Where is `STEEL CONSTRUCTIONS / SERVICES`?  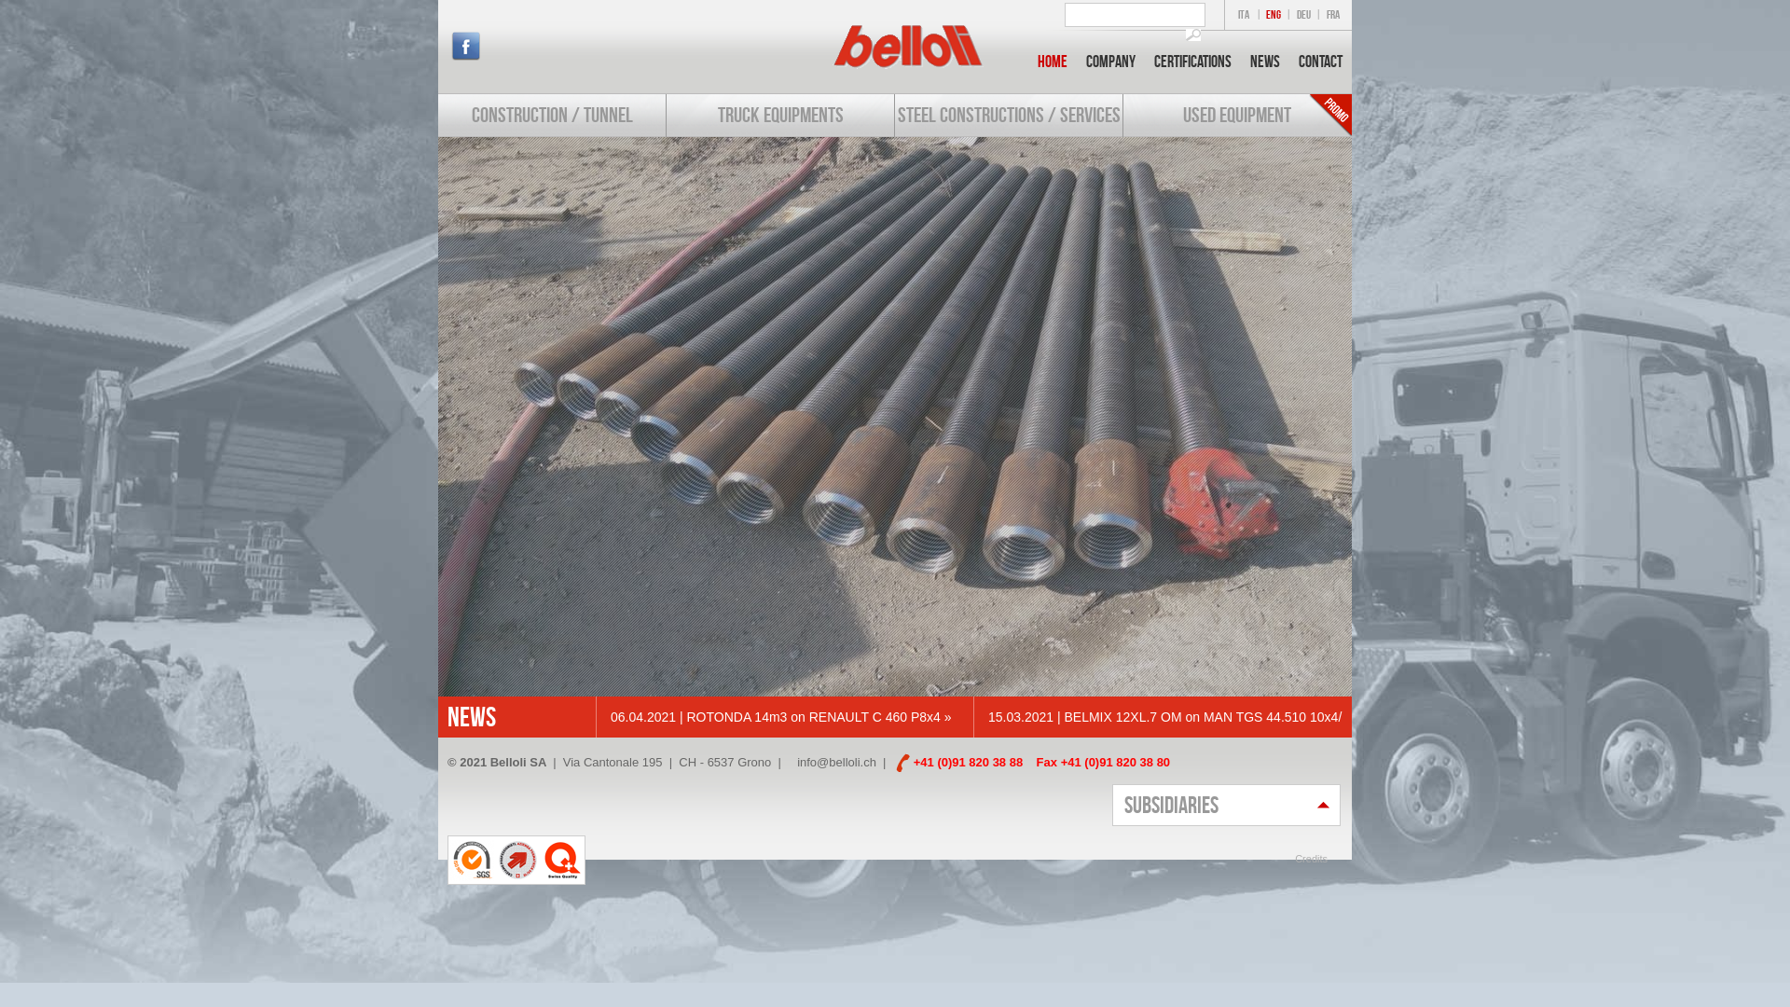
STEEL CONSTRUCTIONS / SERVICES is located at coordinates (1009, 115).